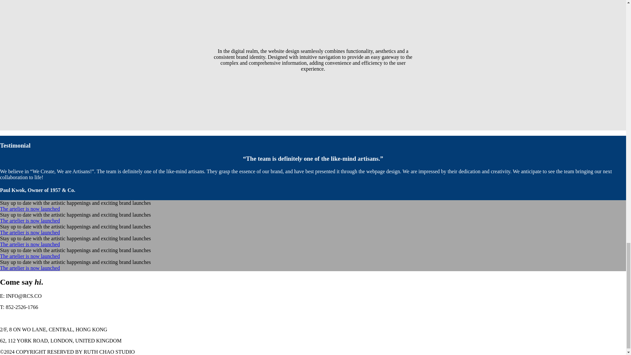 Image resolution: width=631 pixels, height=355 pixels. I want to click on The artelier is now launched, so click(30, 221).